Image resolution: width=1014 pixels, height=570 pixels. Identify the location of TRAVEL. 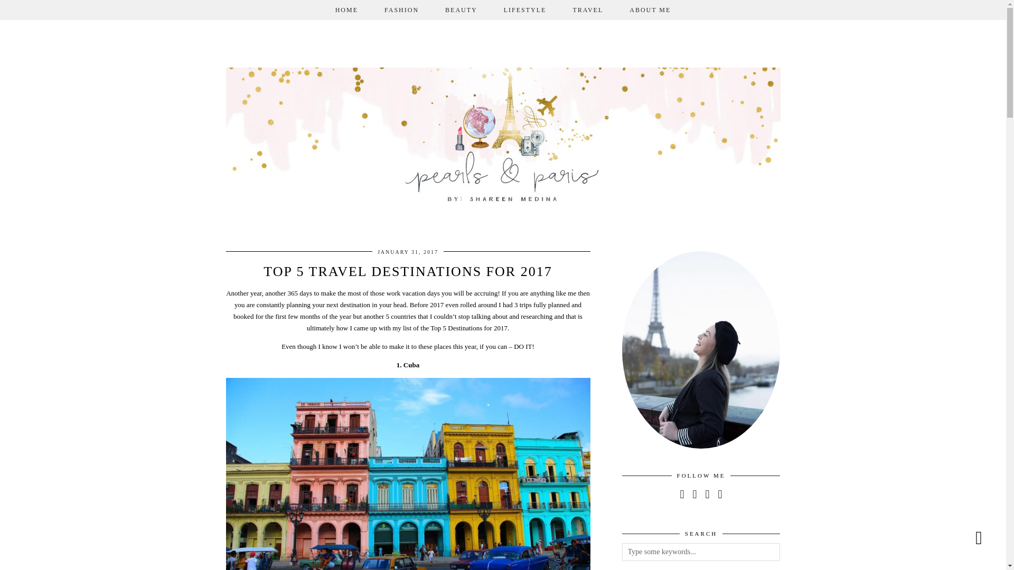
(588, 9).